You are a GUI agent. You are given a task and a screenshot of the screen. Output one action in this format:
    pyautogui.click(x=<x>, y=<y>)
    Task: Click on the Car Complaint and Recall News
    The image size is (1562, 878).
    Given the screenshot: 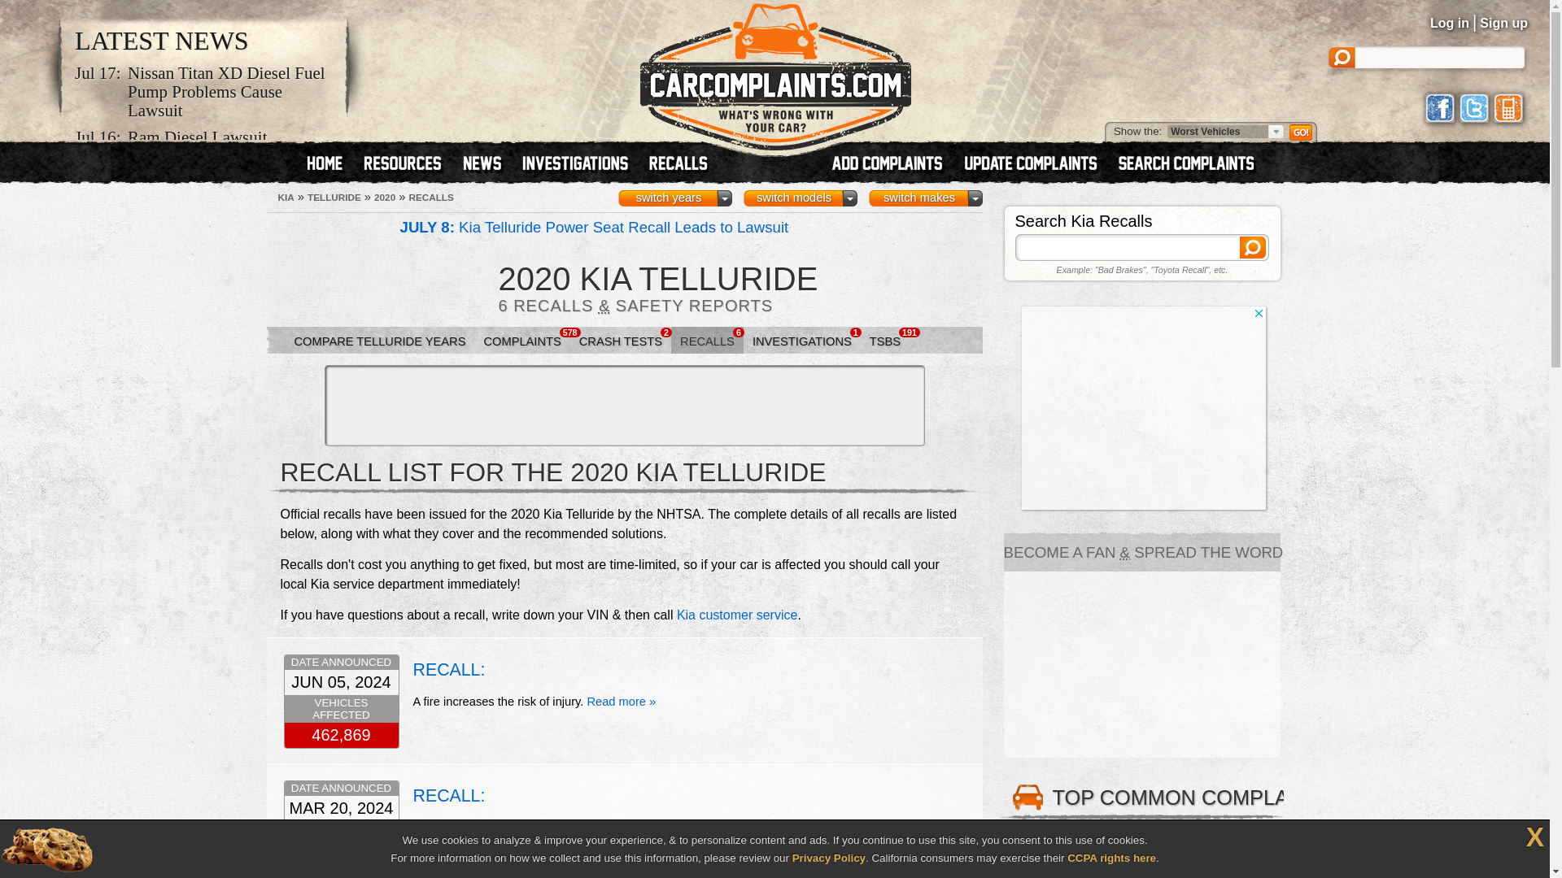 What is the action you would take?
    pyautogui.click(x=161, y=41)
    